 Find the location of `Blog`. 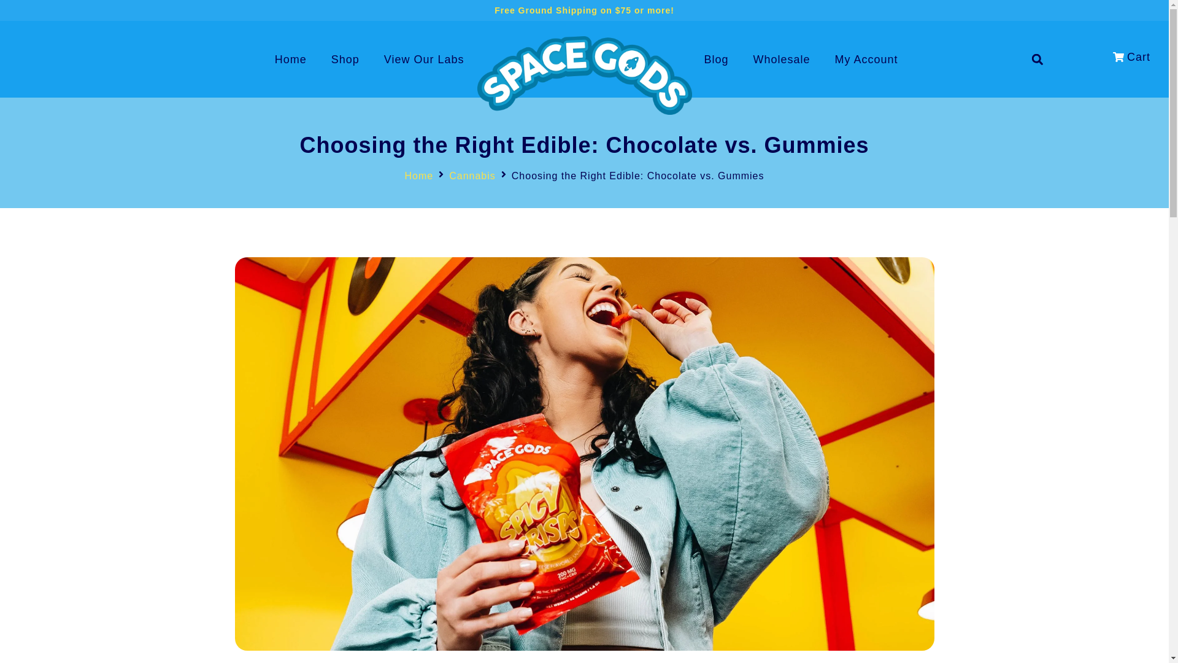

Blog is located at coordinates (717, 59).